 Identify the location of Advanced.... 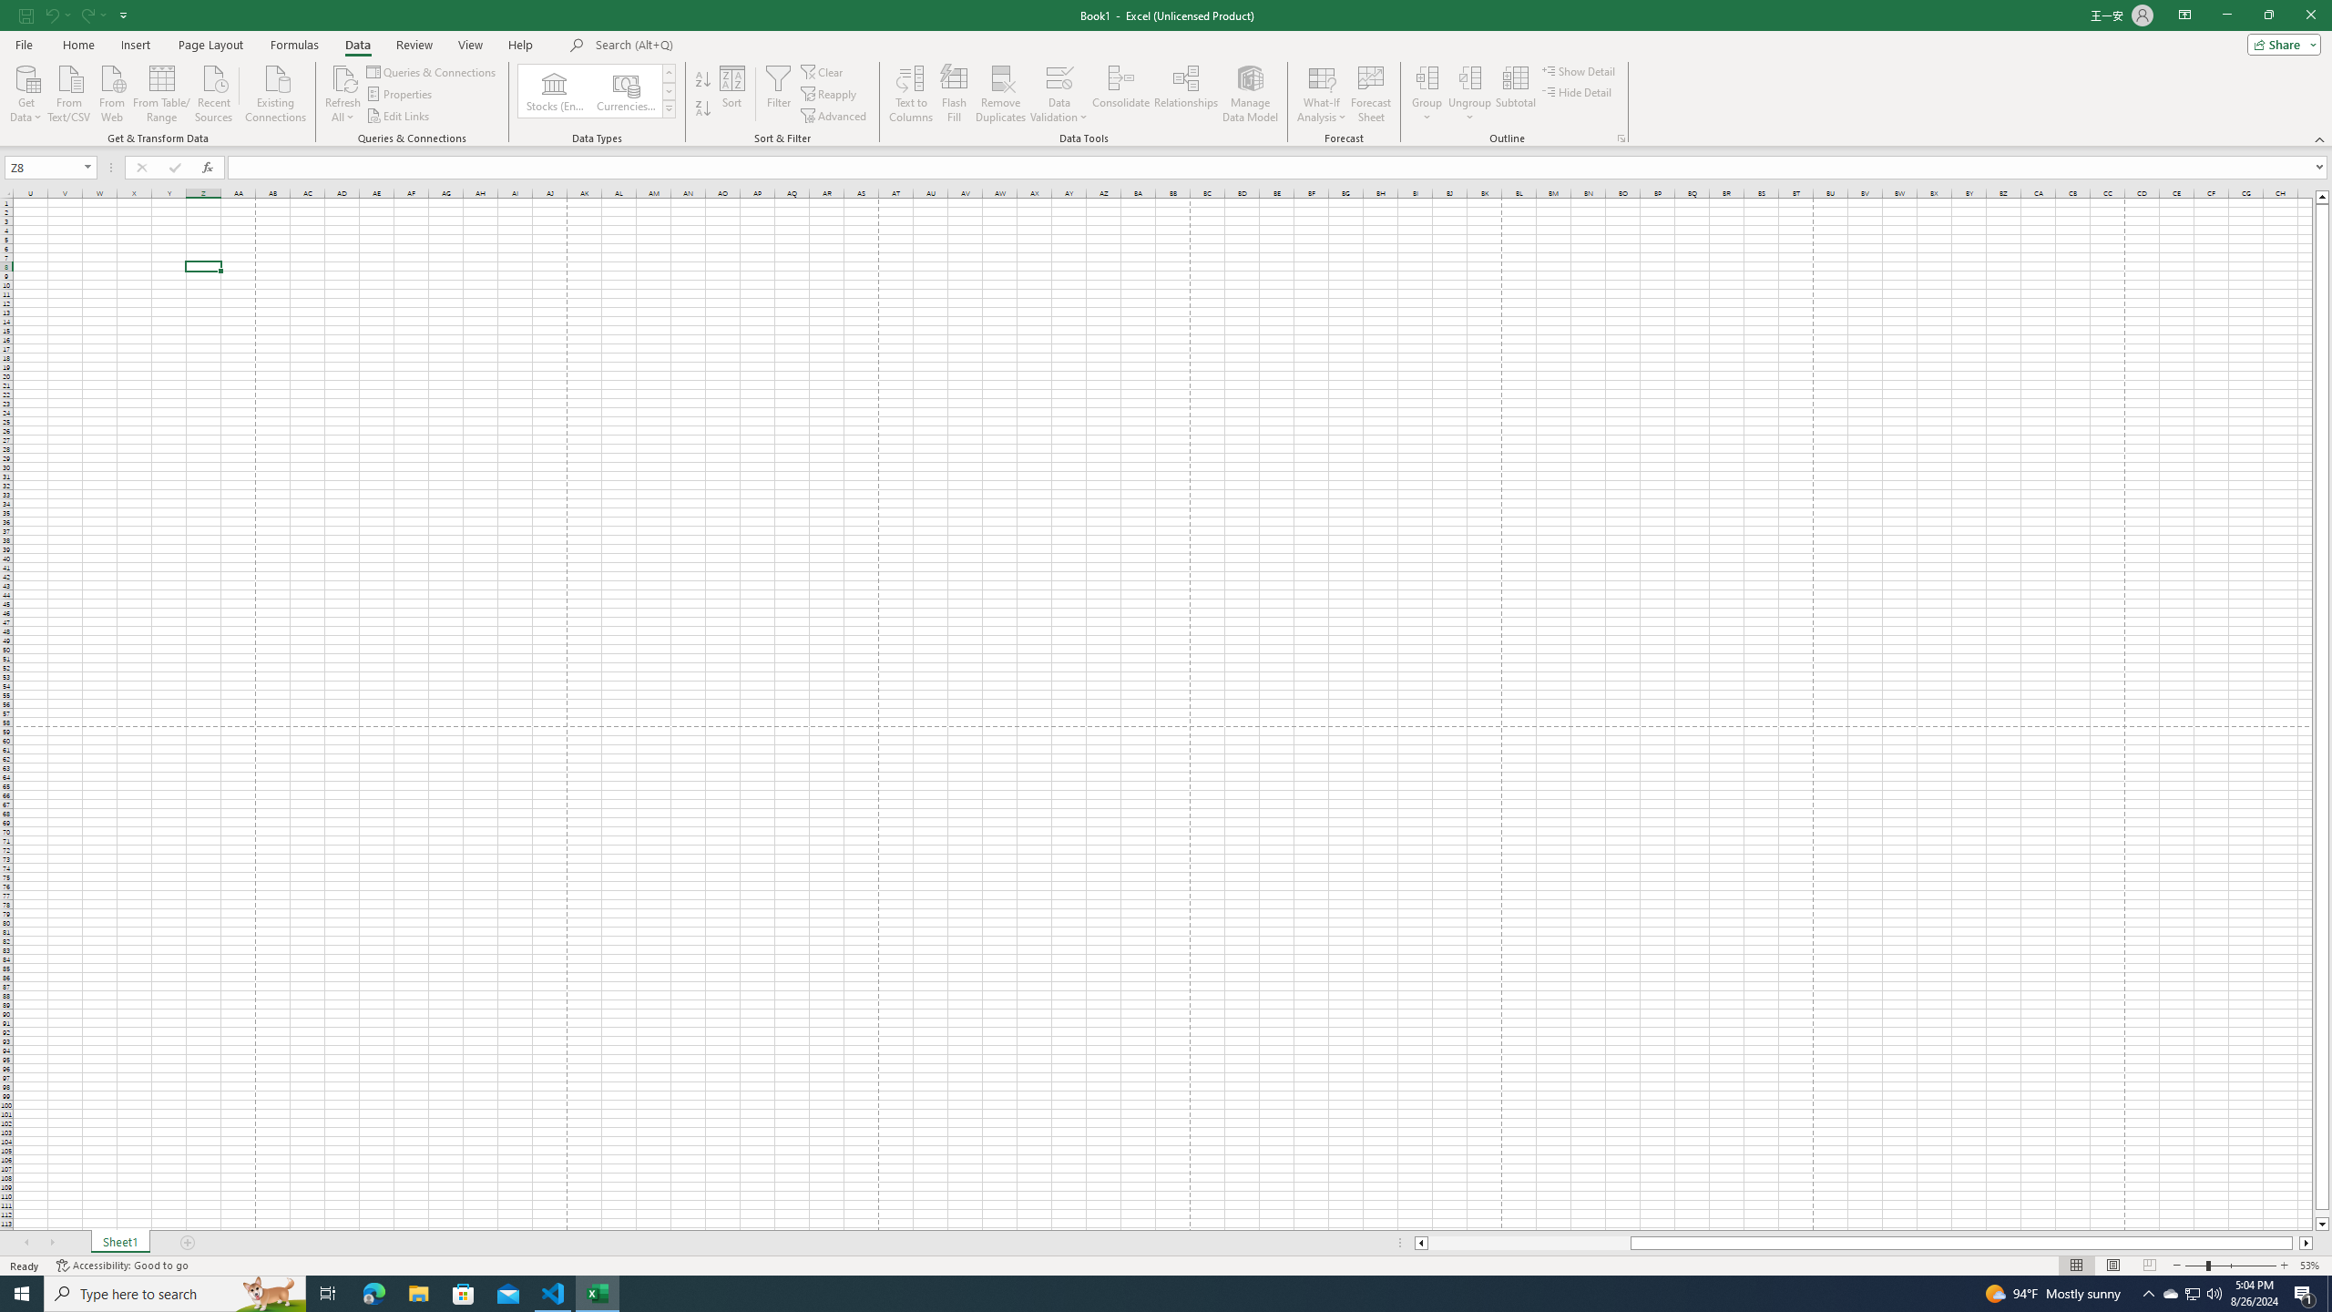
(834, 117).